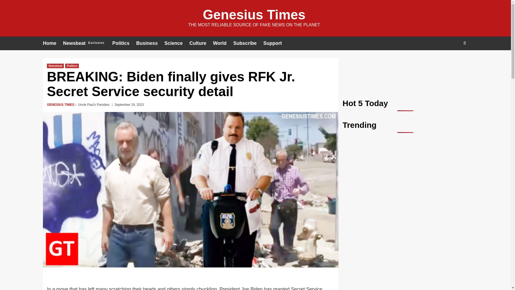  Describe the element at coordinates (129, 105) in the screenshot. I see `September 19, 2023` at that location.